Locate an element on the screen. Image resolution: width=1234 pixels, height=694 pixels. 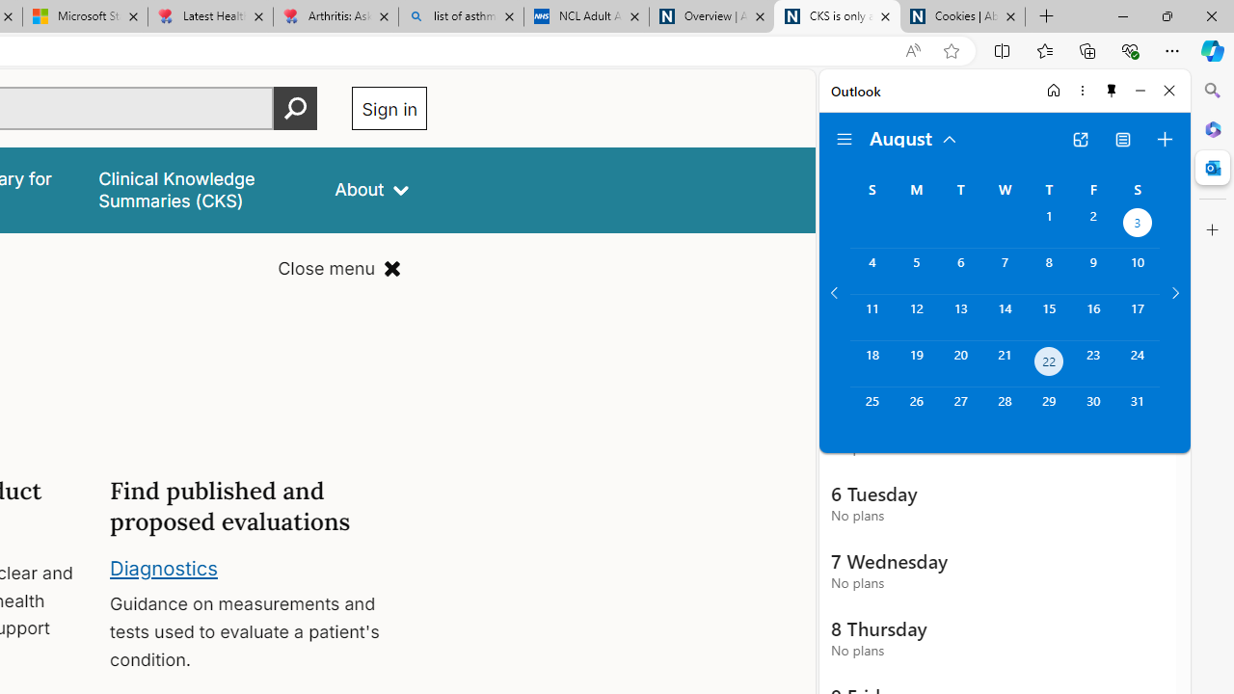
Friday, August 30, 2024.  is located at coordinates (1093, 411).